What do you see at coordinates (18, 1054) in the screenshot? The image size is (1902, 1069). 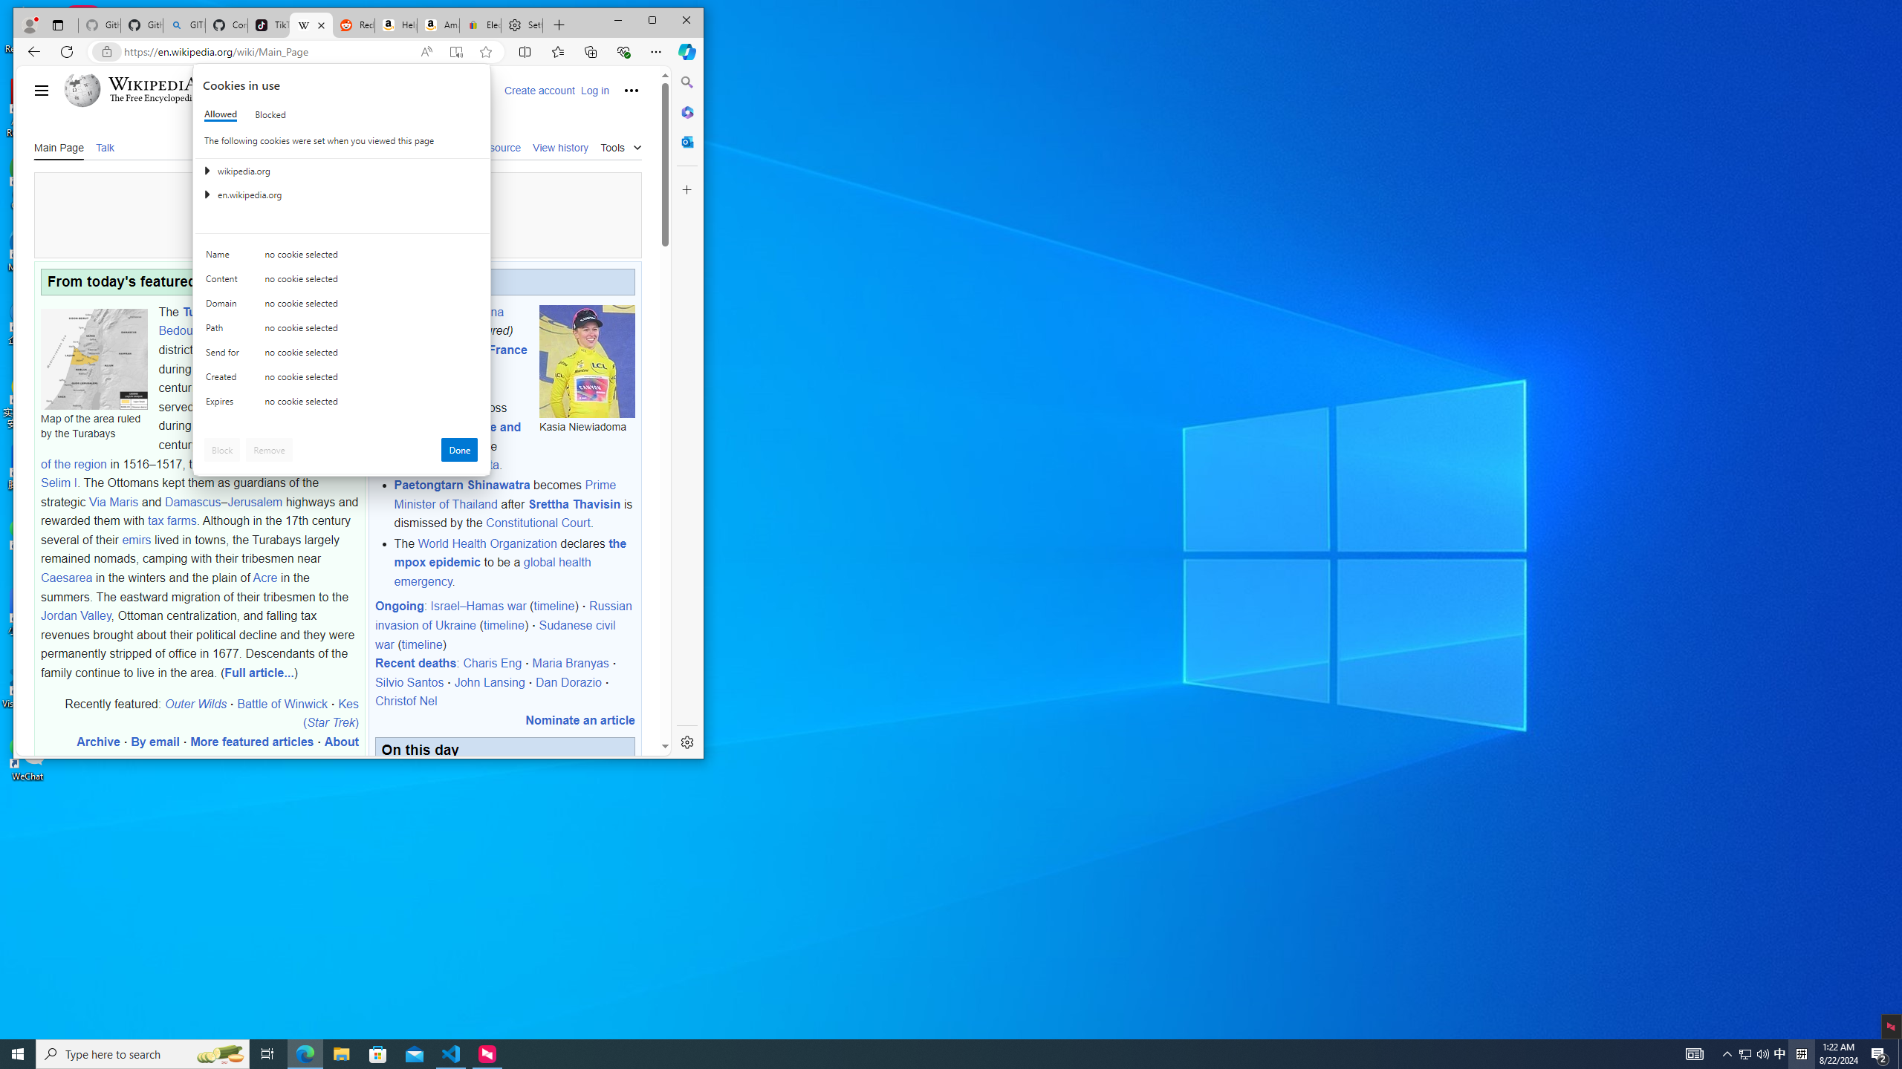 I see `Start` at bounding box center [18, 1054].